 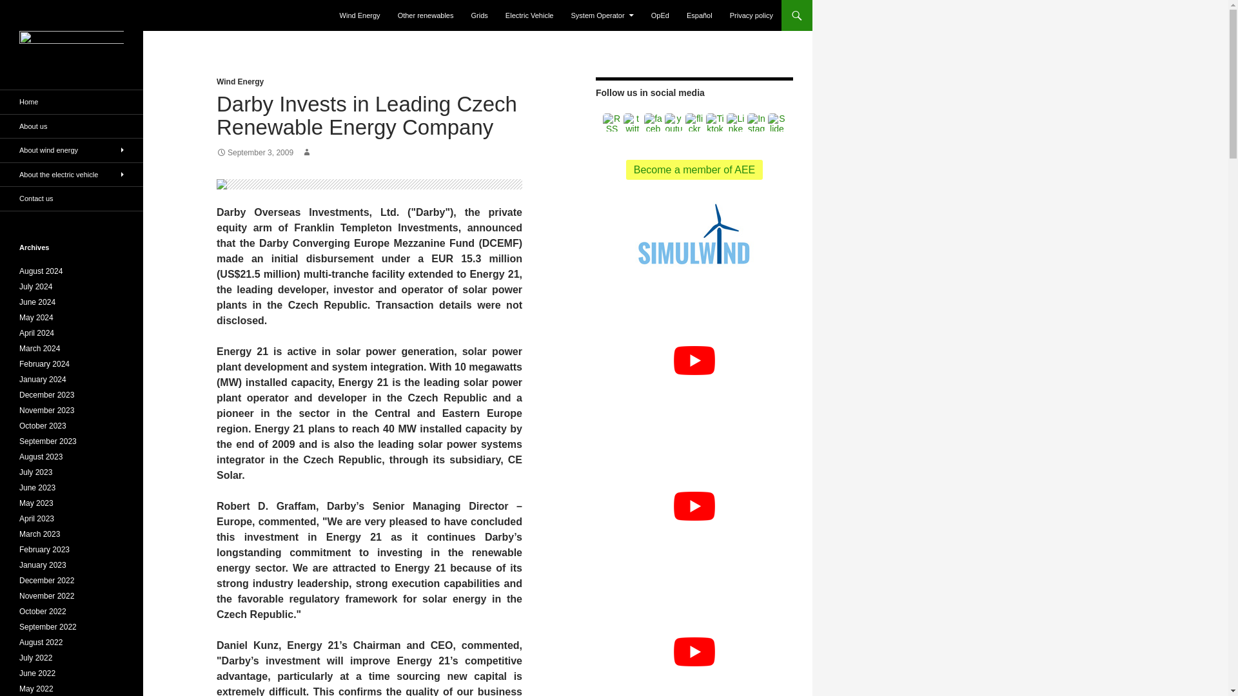 I want to click on flickr, so click(x=694, y=122).